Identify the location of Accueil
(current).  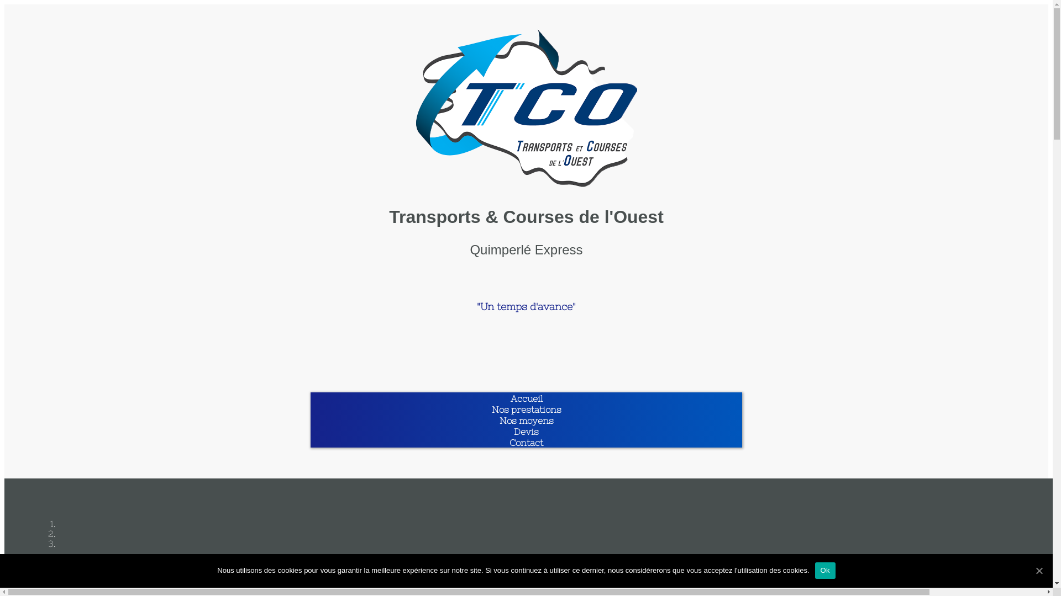
(527, 398).